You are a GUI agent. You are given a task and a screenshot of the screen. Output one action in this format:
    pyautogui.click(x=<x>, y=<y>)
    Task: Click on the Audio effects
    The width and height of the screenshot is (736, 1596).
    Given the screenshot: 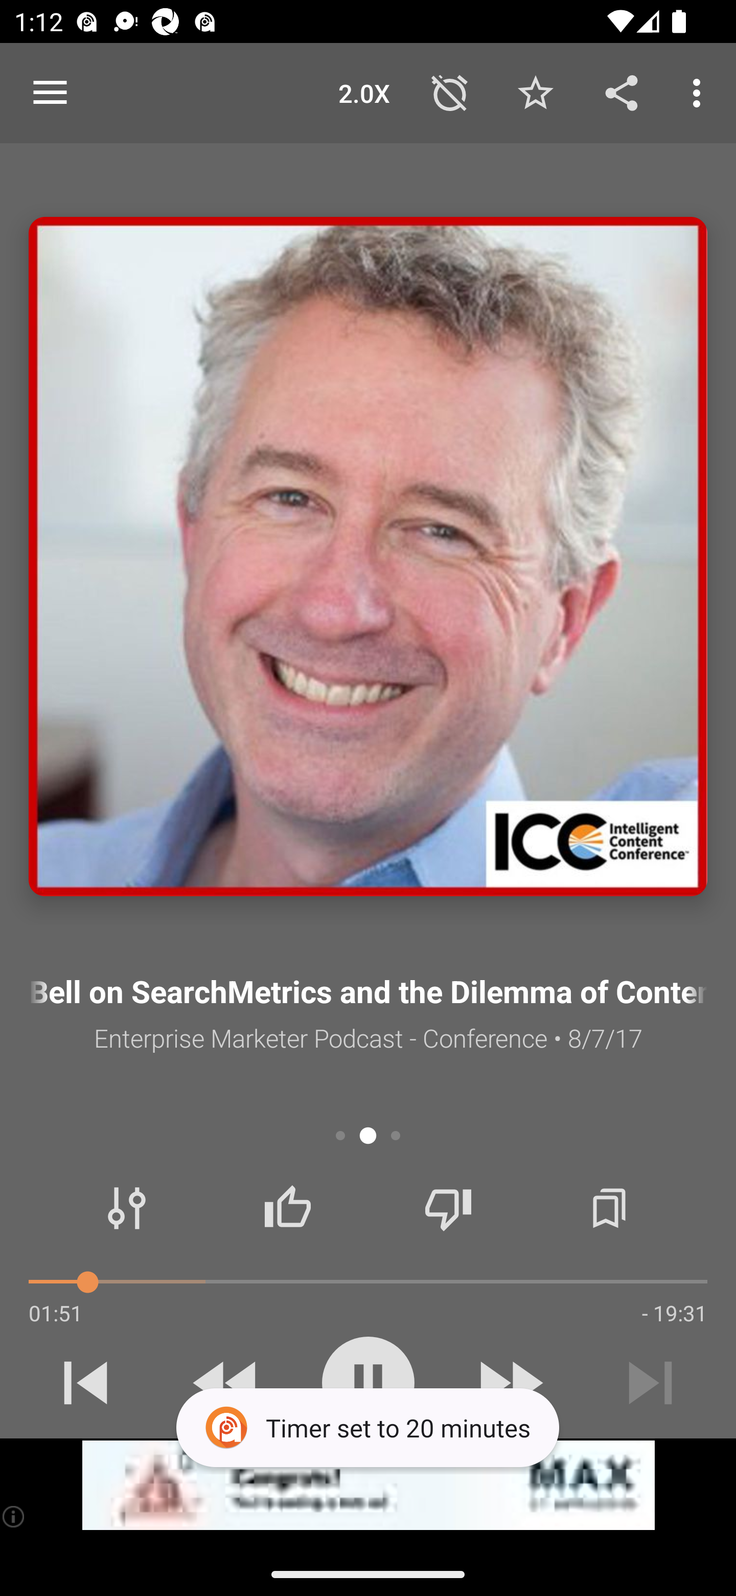 What is the action you would take?
    pyautogui.click(x=127, y=1208)
    